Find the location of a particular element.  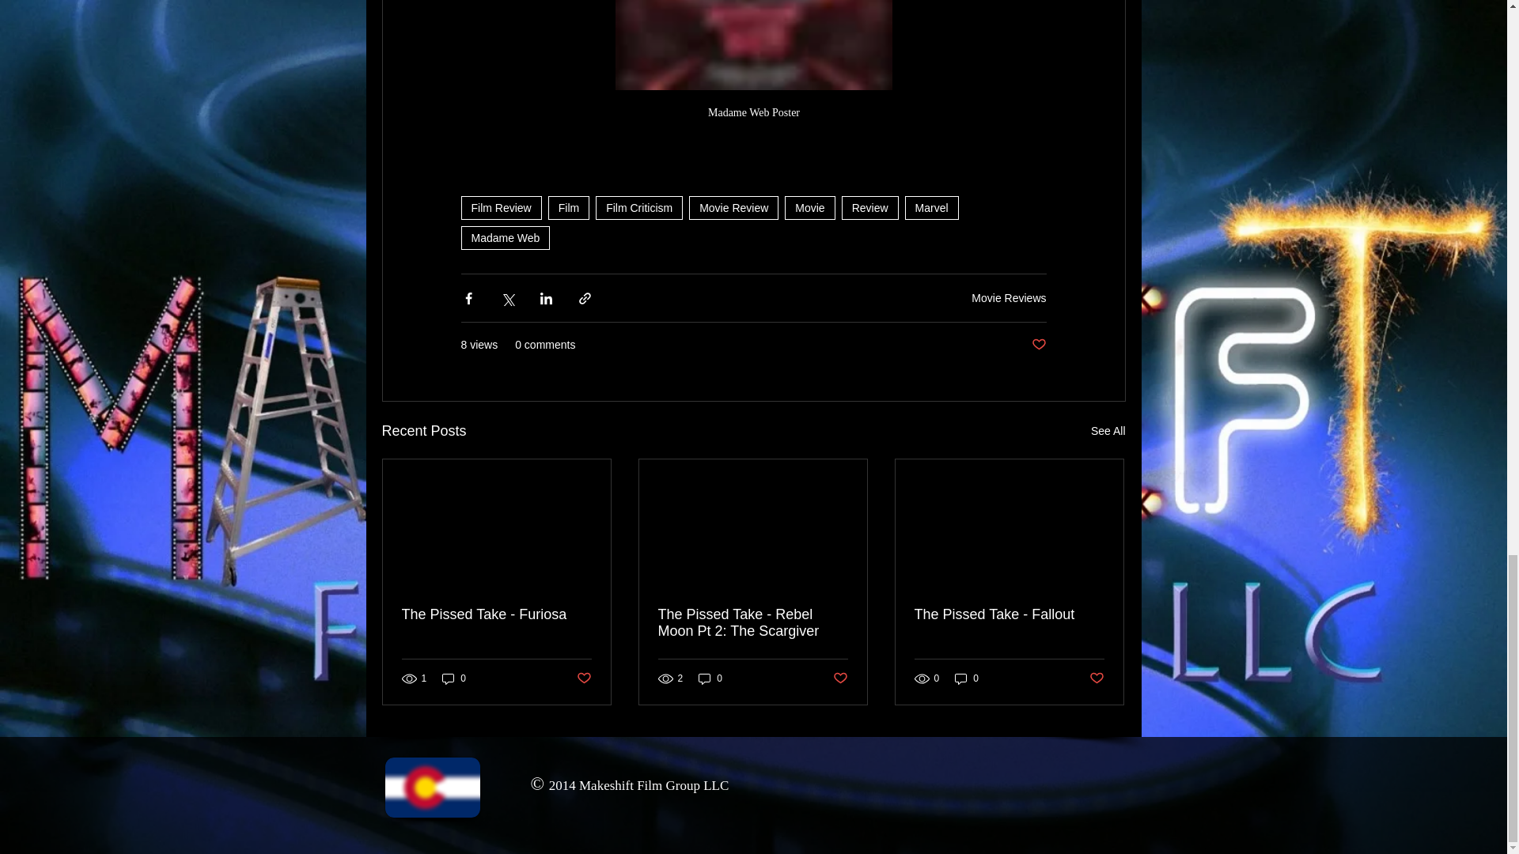

Post not marked as liked is located at coordinates (1097, 678).